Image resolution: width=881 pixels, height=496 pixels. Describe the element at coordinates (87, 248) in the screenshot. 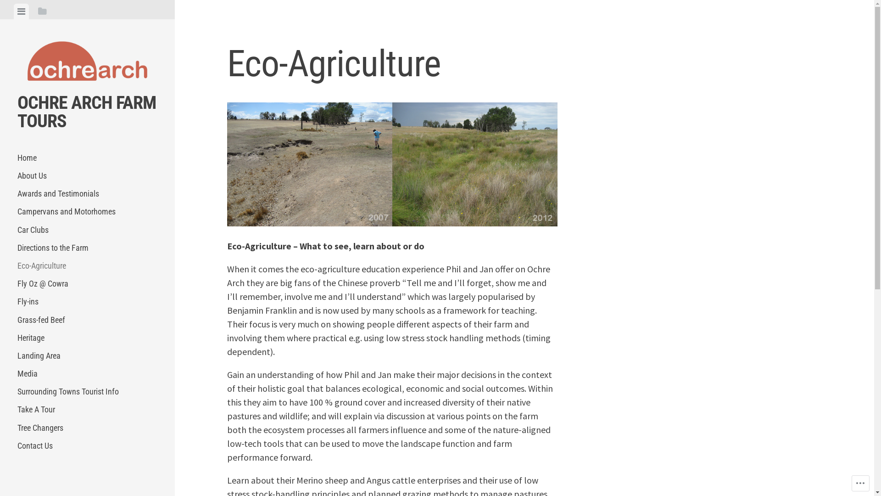

I see `Directions to the Farm` at that location.